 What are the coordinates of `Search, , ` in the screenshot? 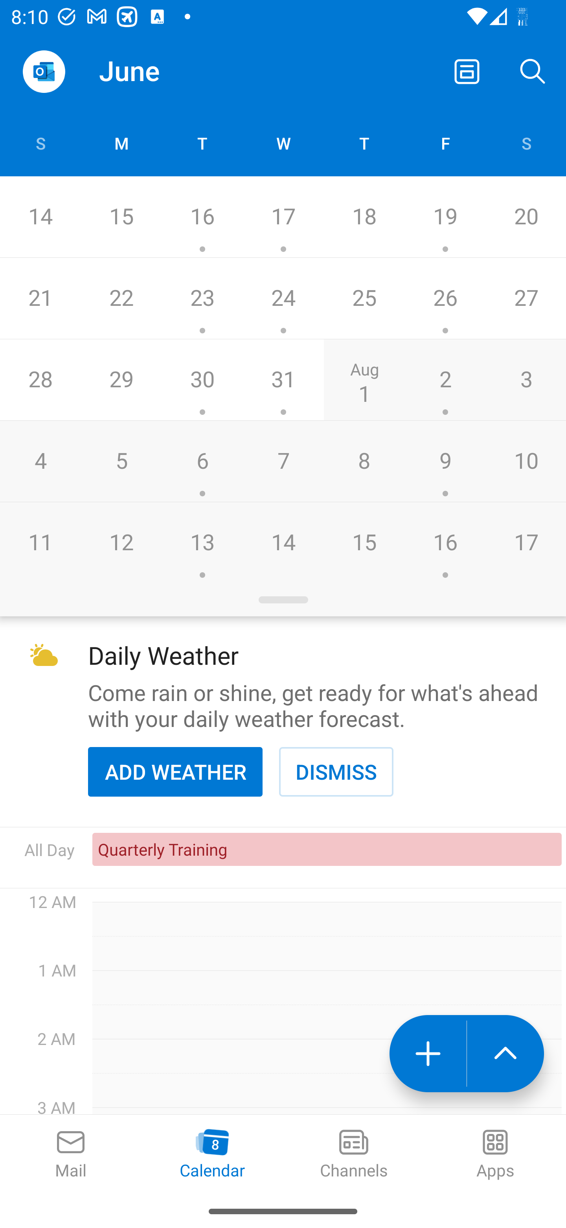 It's located at (533, 71).